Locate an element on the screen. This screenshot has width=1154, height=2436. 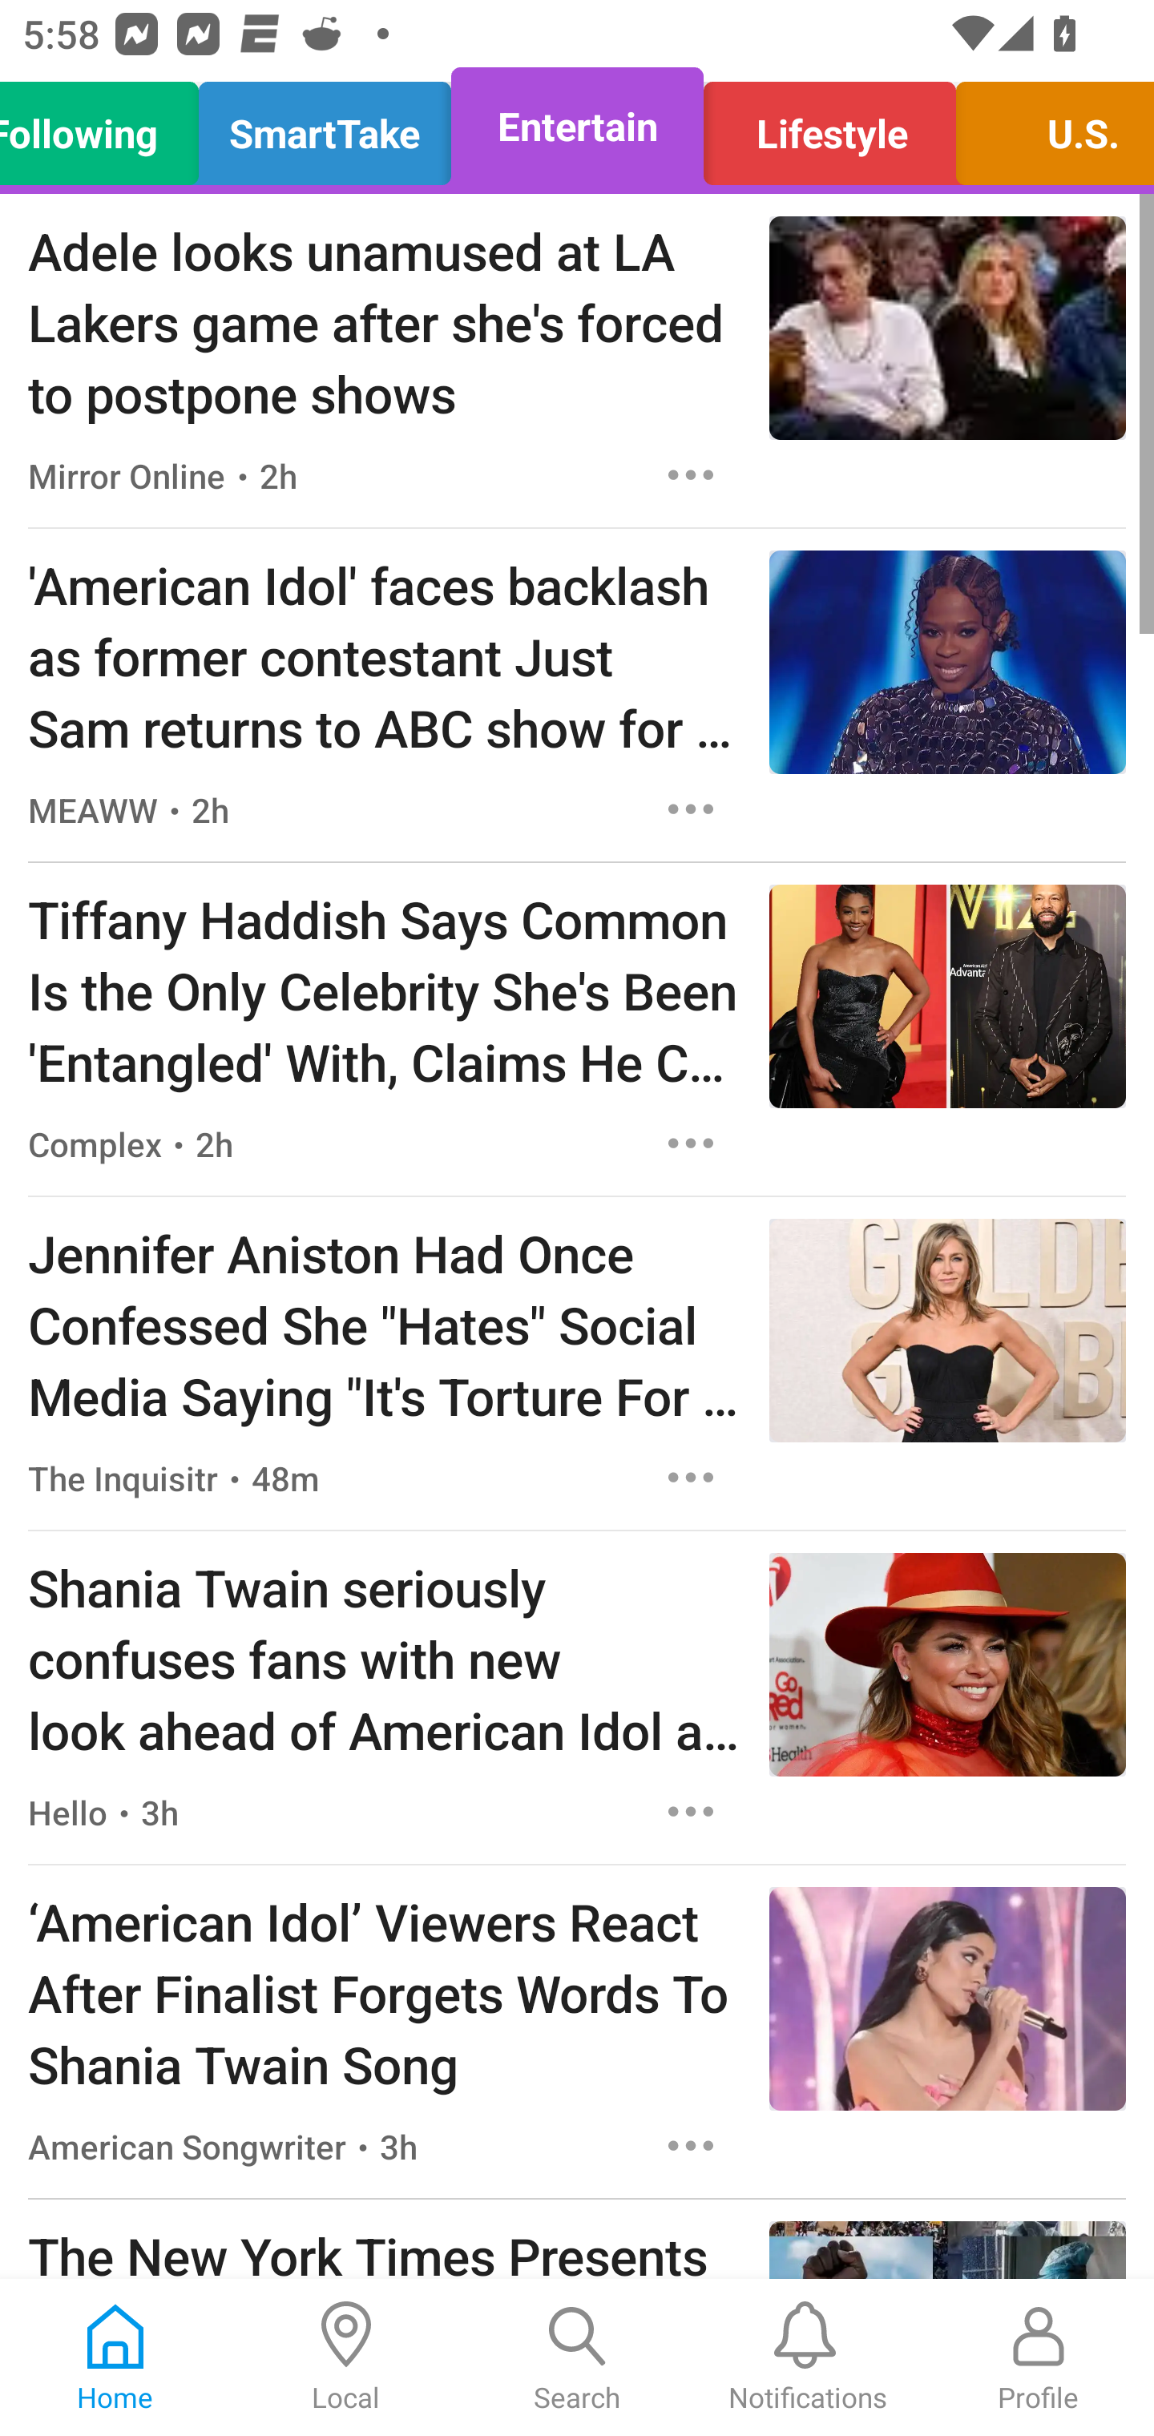
Following is located at coordinates (107, 127).